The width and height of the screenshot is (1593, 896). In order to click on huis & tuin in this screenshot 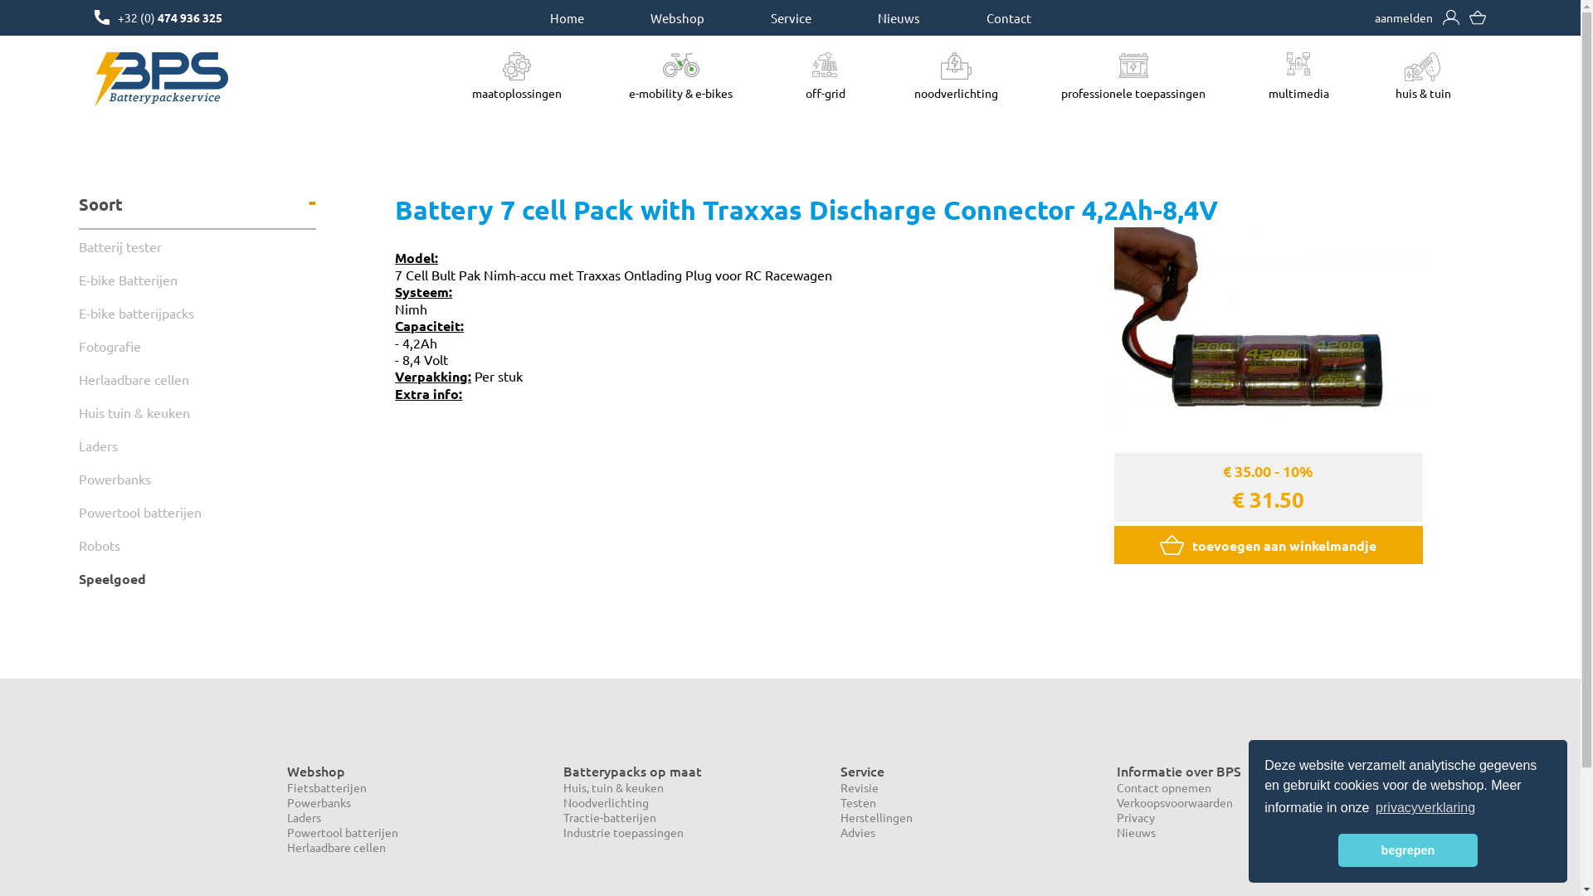, I will do `click(1424, 76)`.